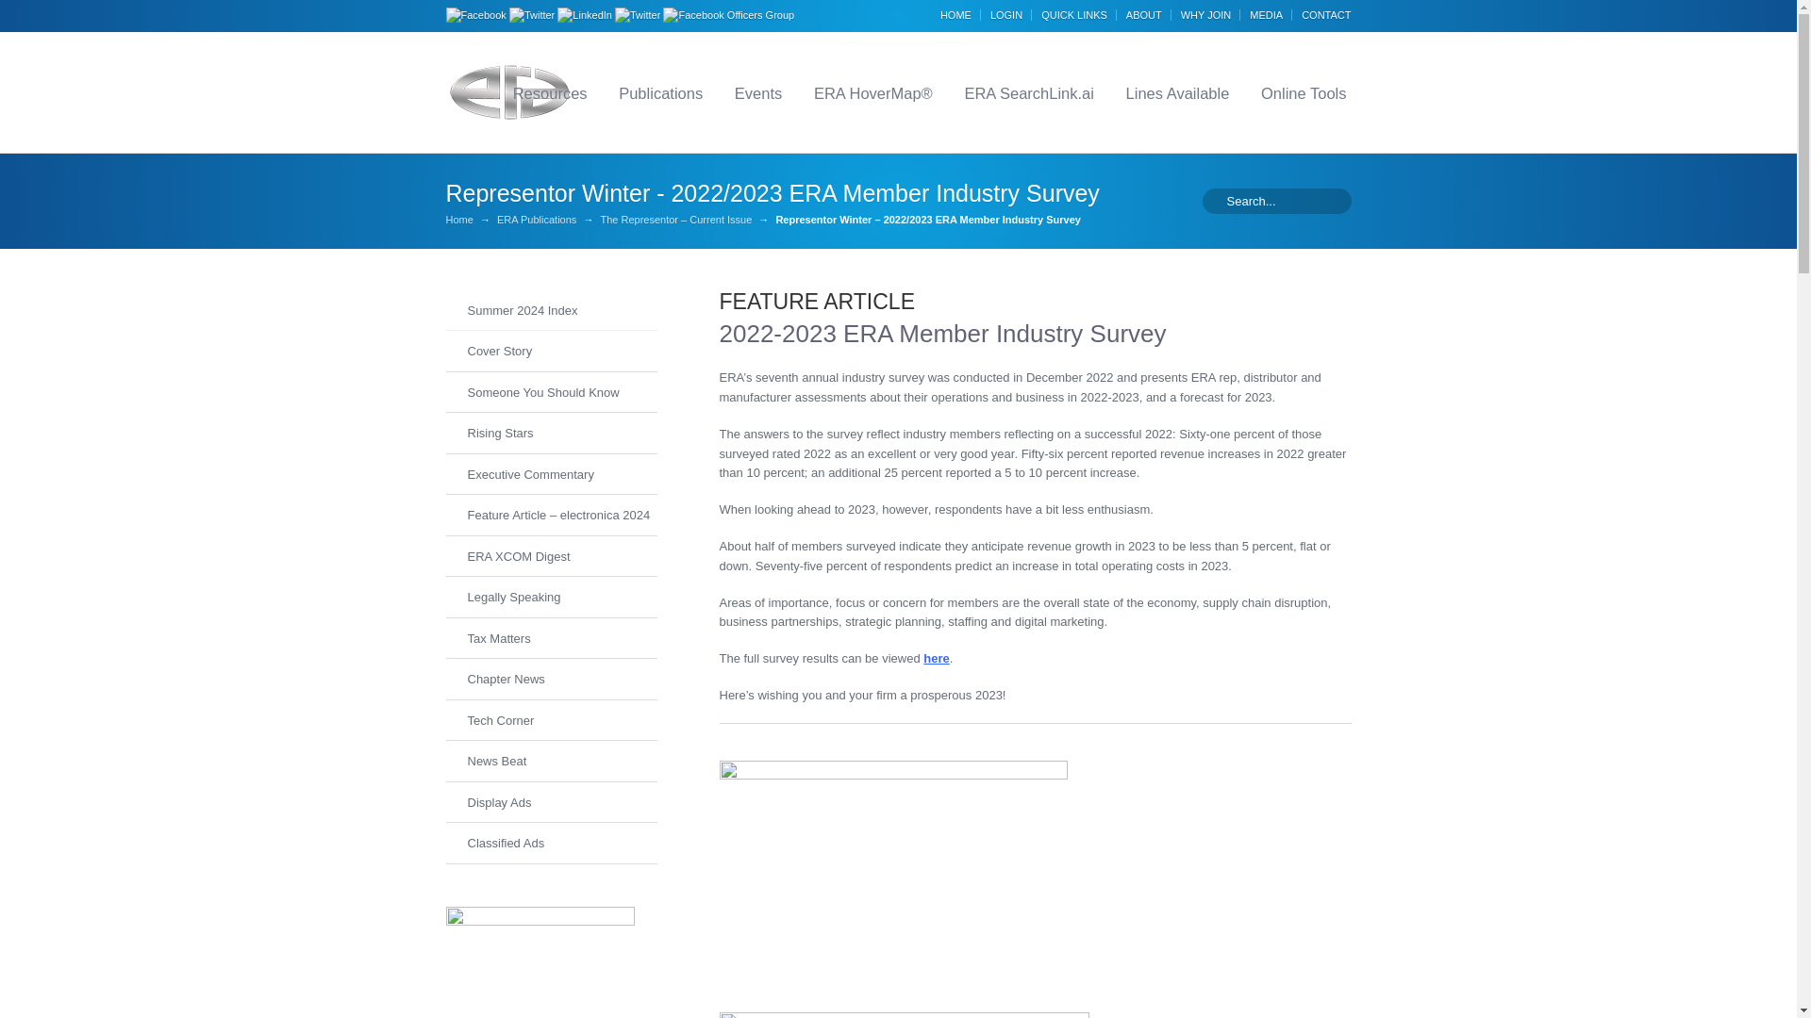 This screenshot has height=1018, width=1811. Describe the element at coordinates (1079, 14) in the screenshot. I see `QUICK LINKS` at that location.